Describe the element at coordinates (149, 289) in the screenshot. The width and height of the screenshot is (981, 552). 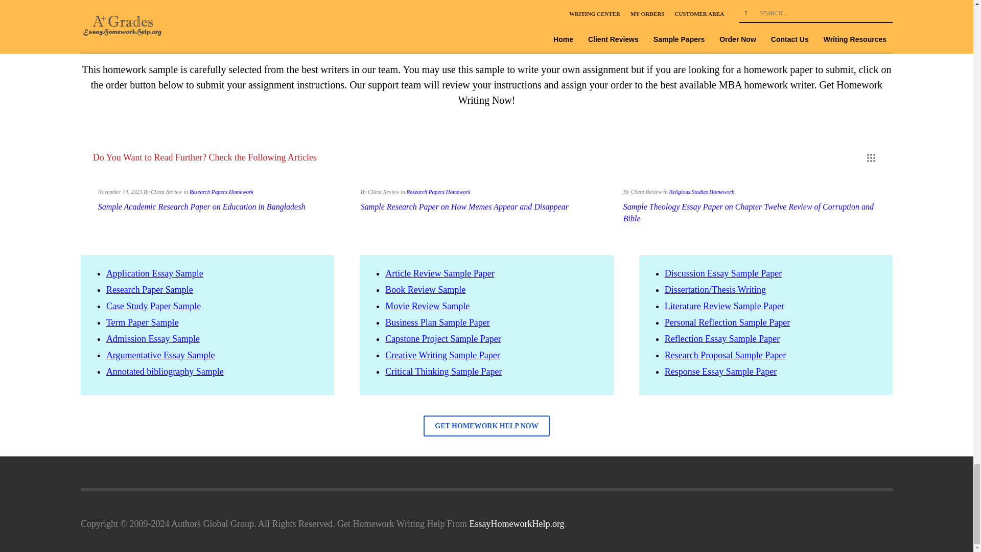
I see `Research Paper Sample` at that location.